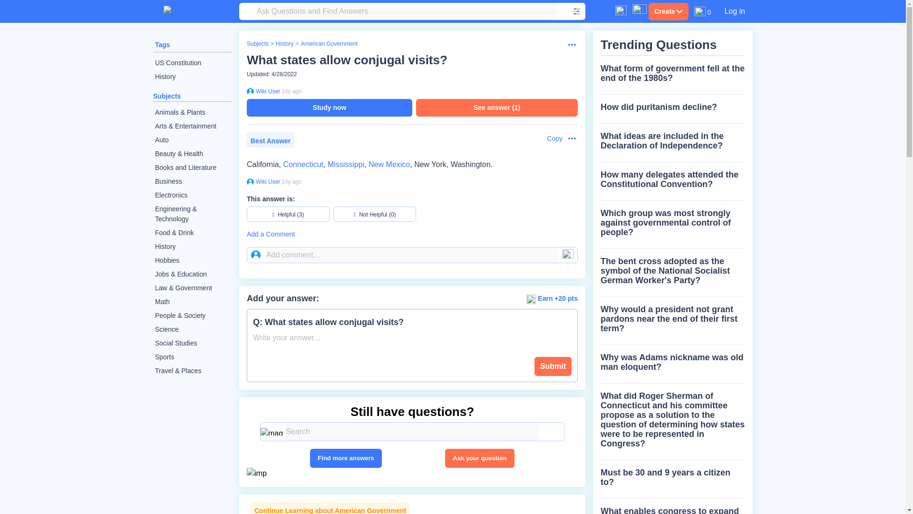 The width and height of the screenshot is (913, 514). I want to click on Books and Literature, so click(192, 168).